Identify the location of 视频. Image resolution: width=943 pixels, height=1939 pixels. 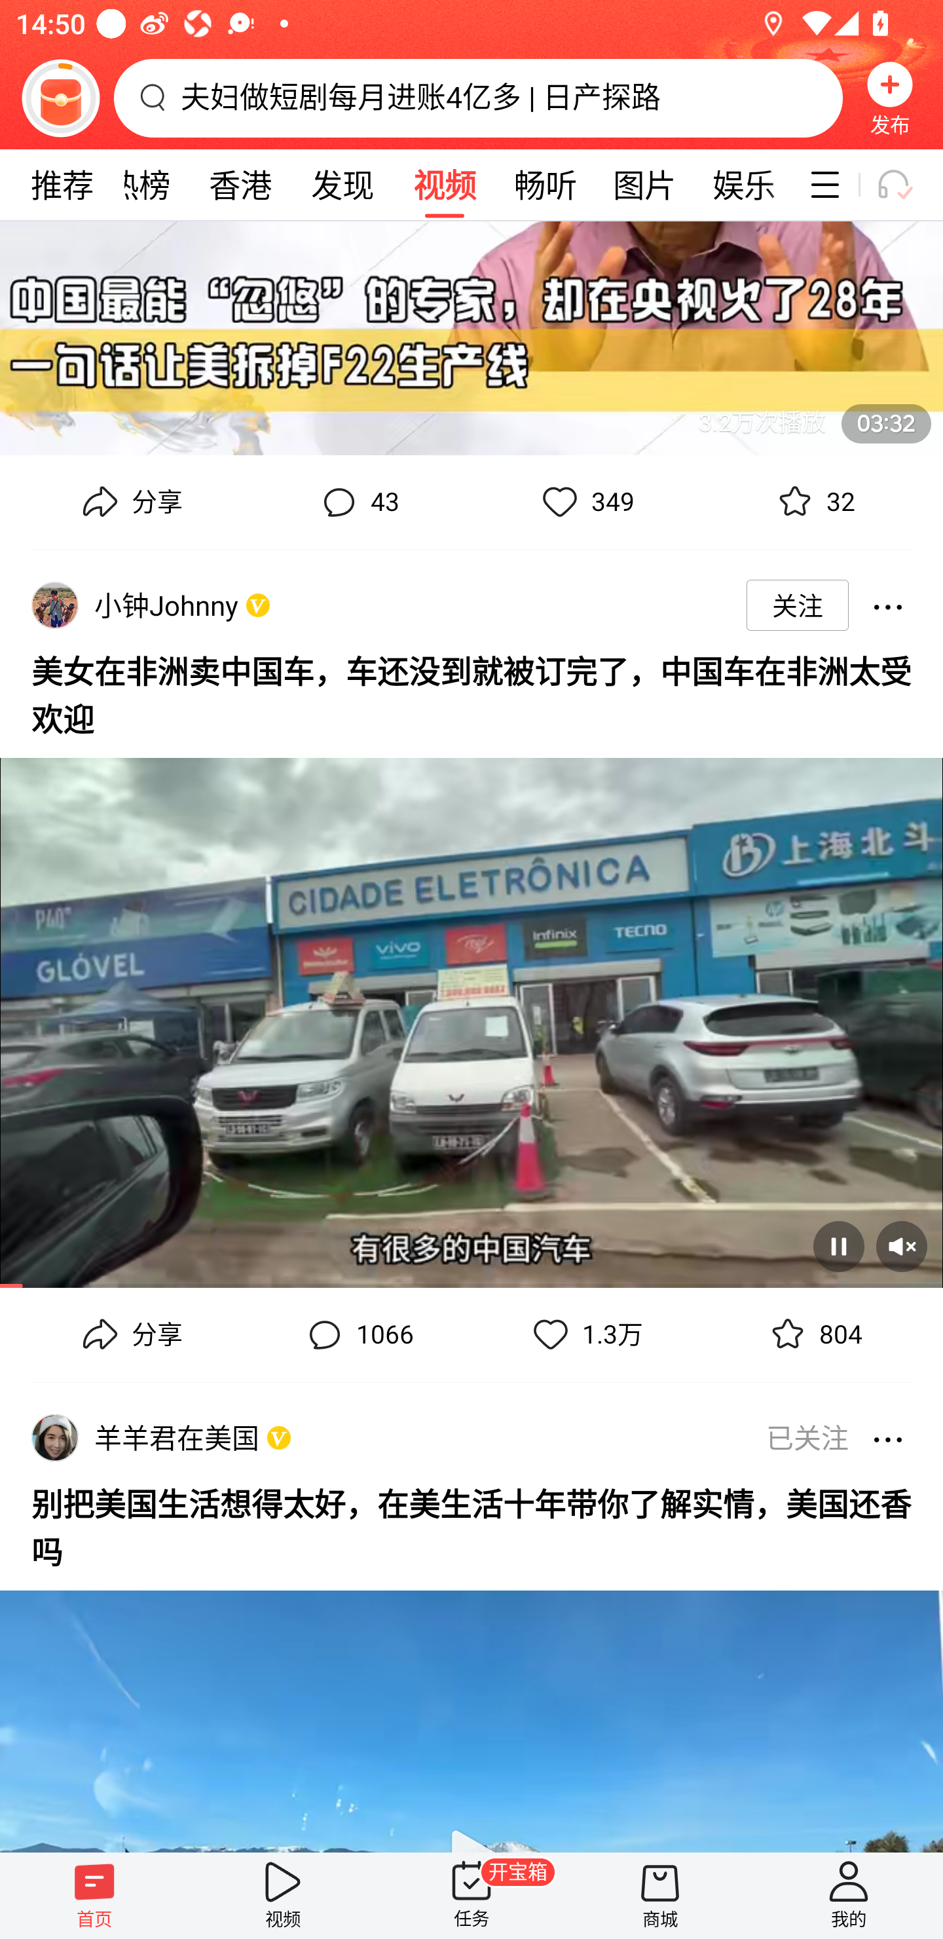
(444, 185).